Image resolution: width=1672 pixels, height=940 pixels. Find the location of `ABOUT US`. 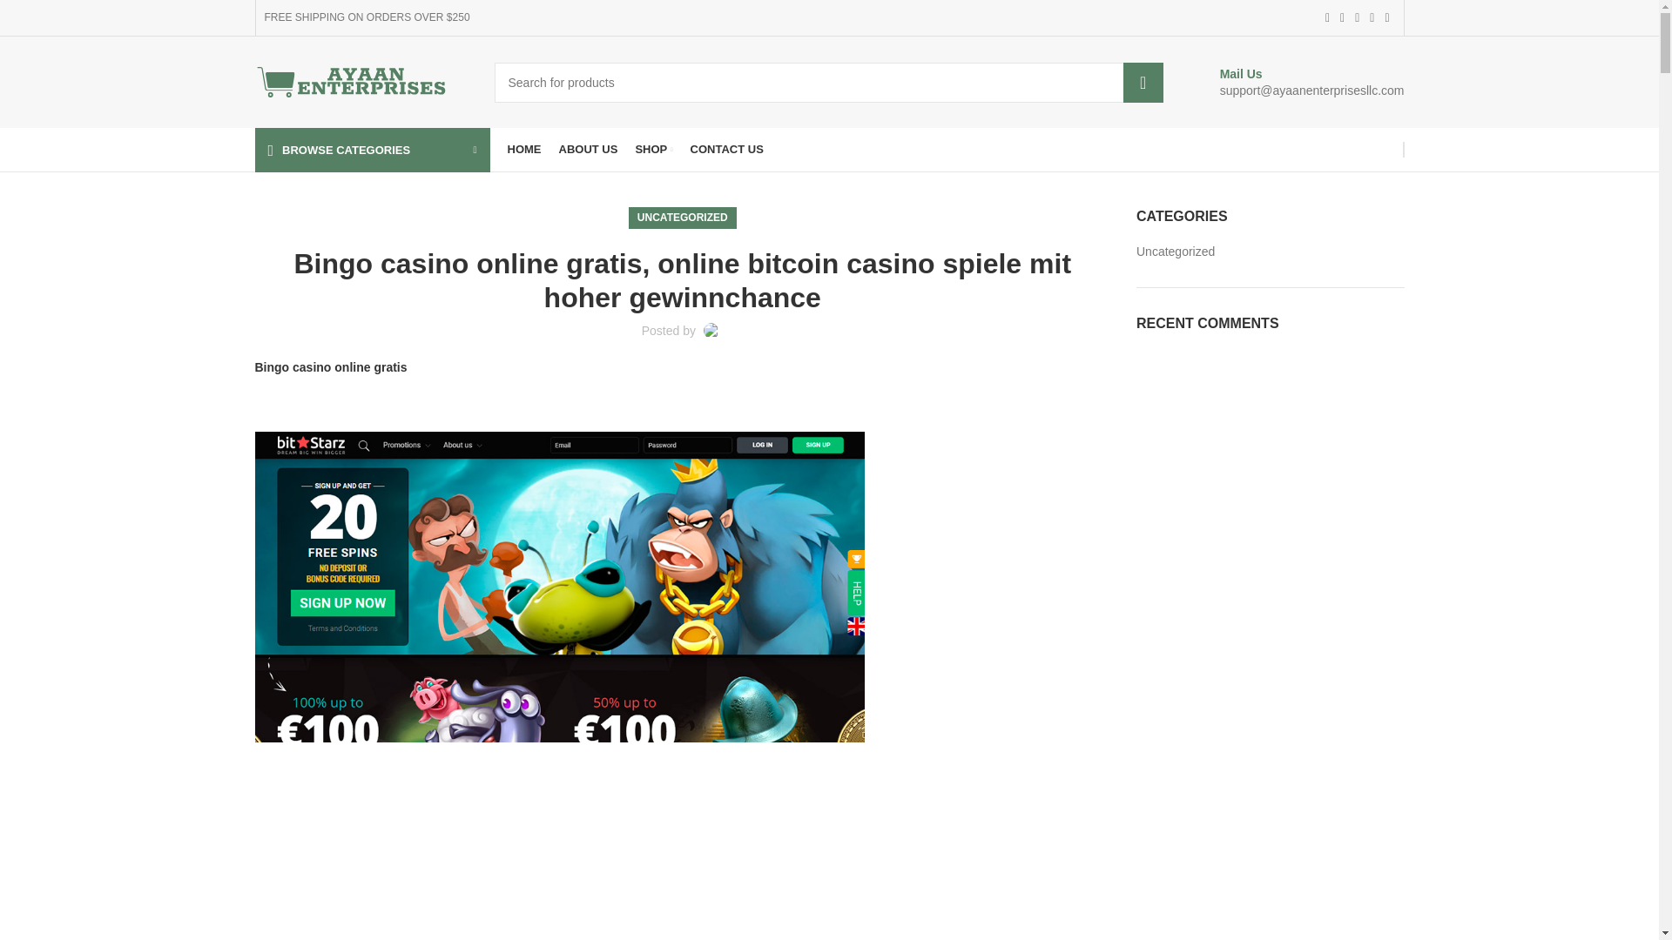

ABOUT US is located at coordinates (589, 150).